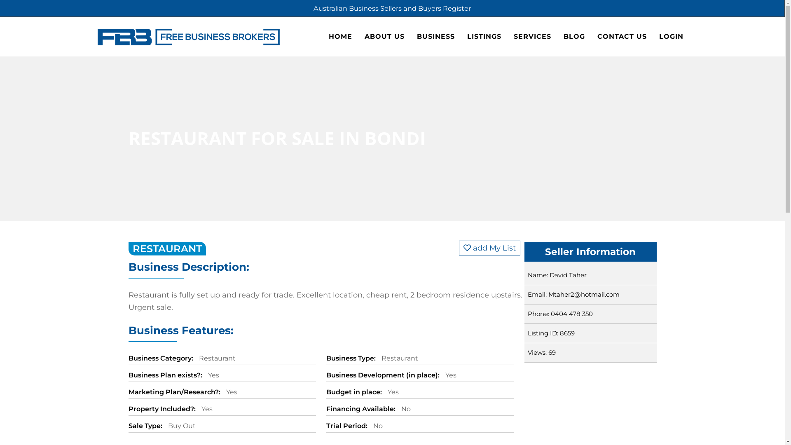 The height and width of the screenshot is (445, 791). Describe the element at coordinates (671, 37) in the screenshot. I see `LOGIN` at that location.